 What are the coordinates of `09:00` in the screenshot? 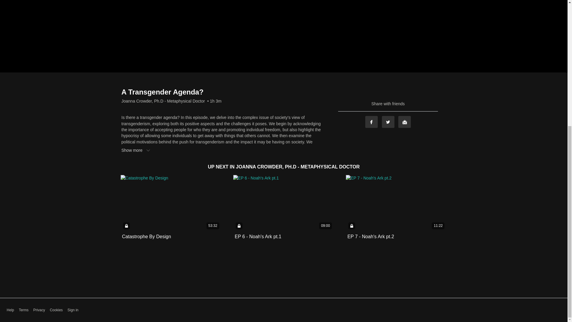 It's located at (284, 203).